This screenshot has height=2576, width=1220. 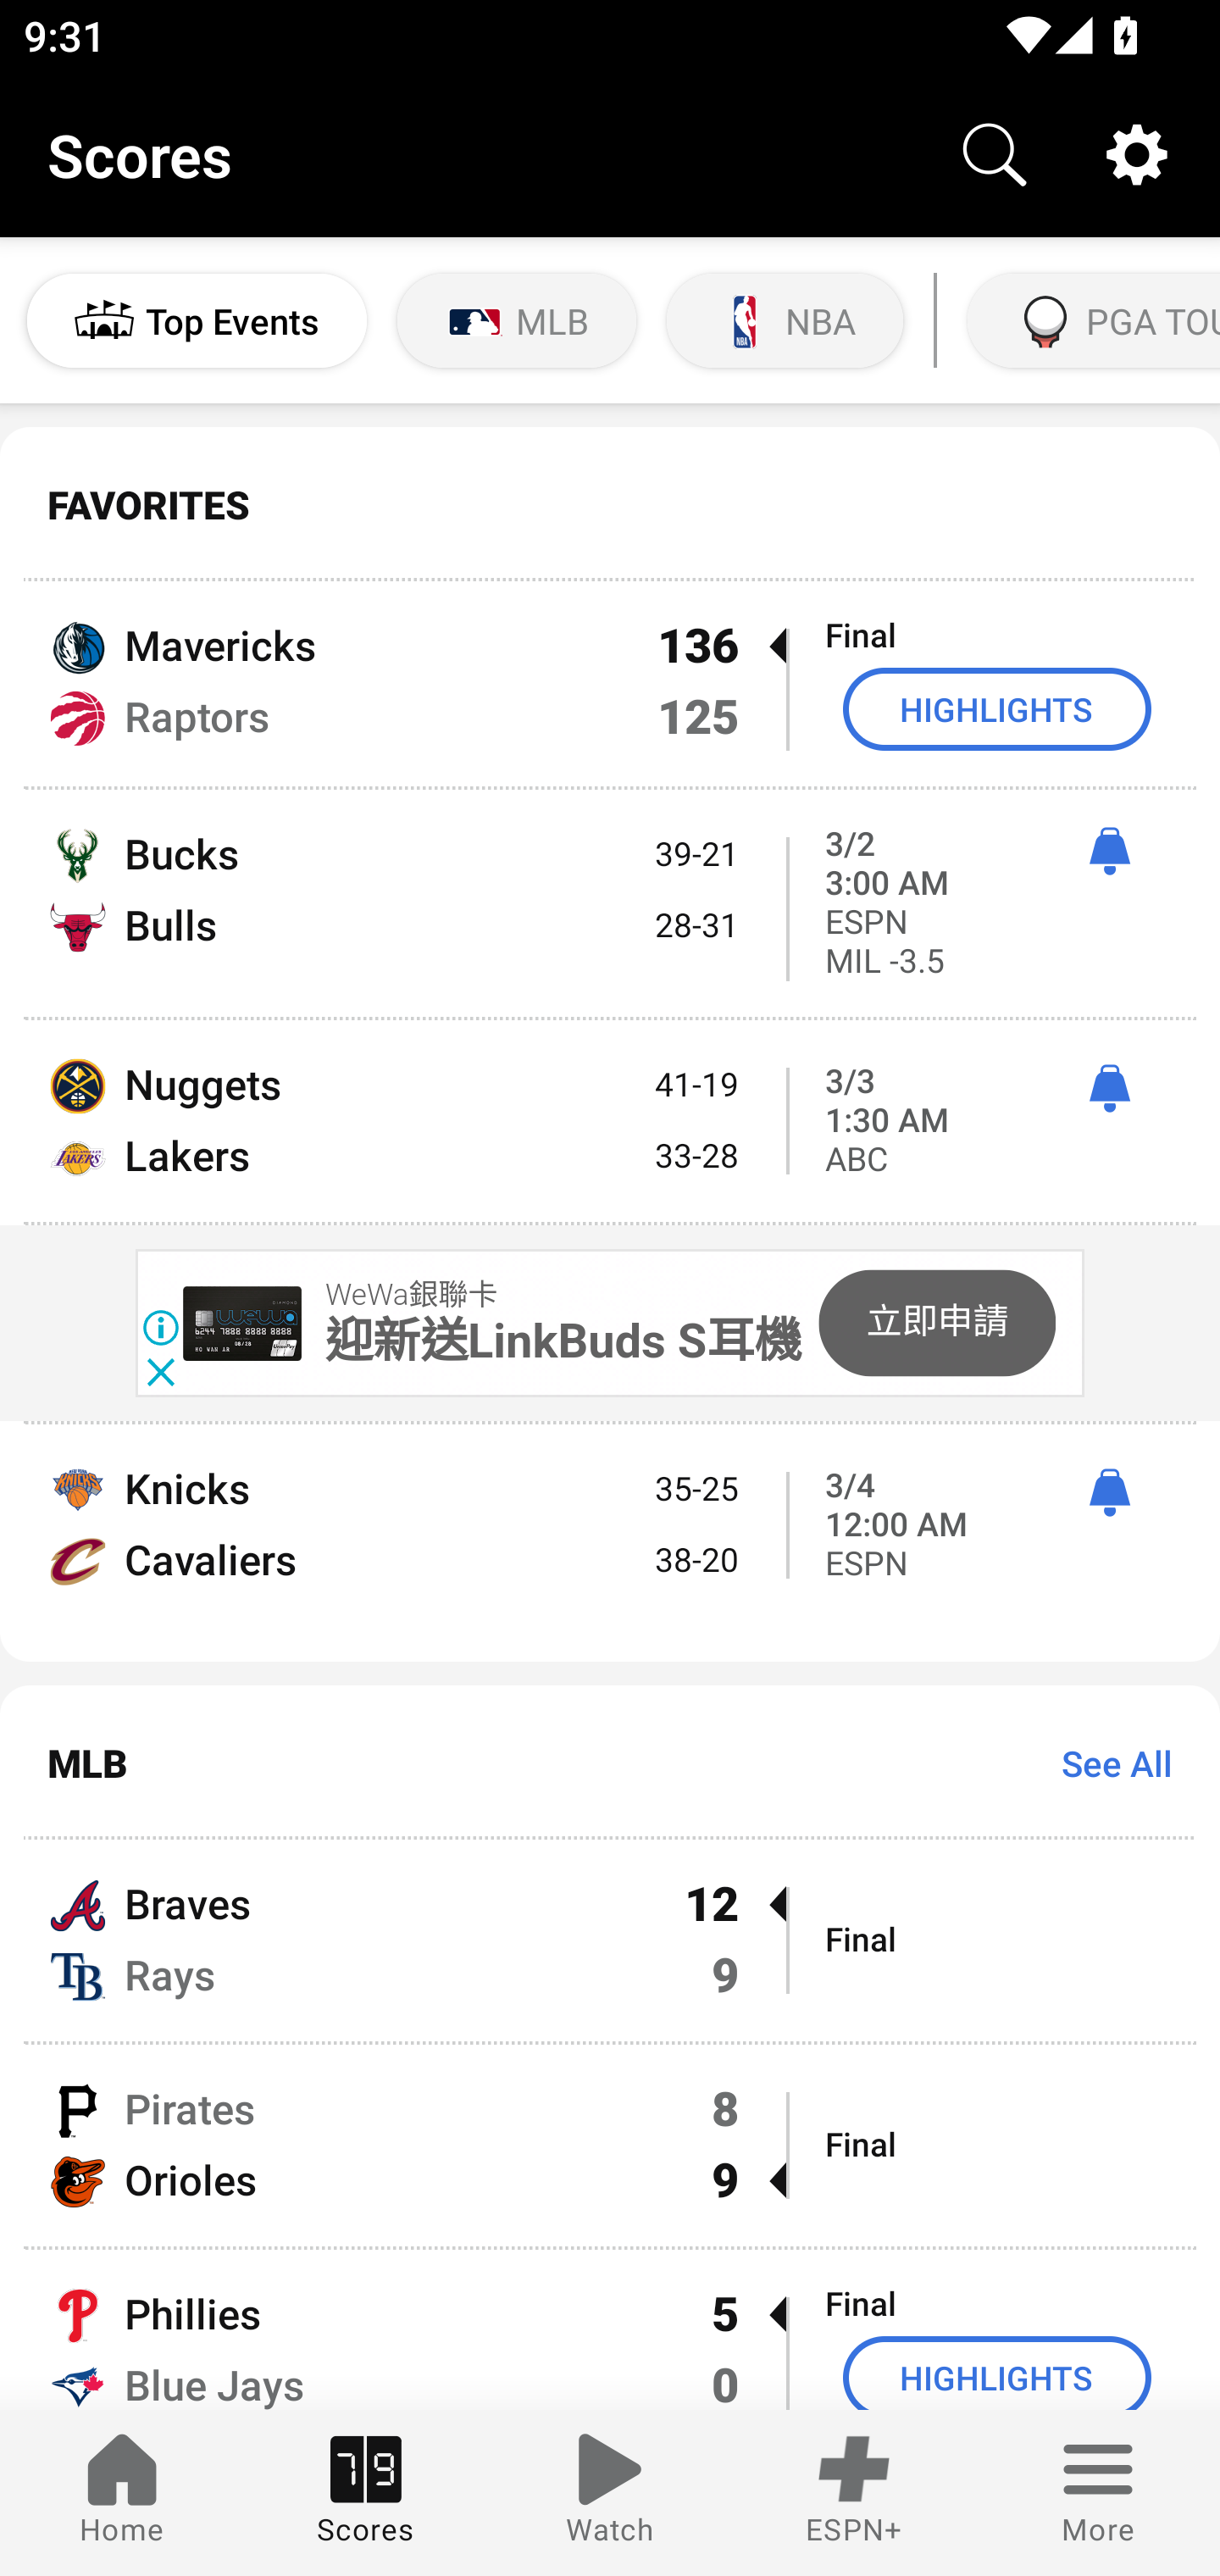 What do you see at coordinates (1090, 320) in the screenshot?
I see `PGA TOUR` at bounding box center [1090, 320].